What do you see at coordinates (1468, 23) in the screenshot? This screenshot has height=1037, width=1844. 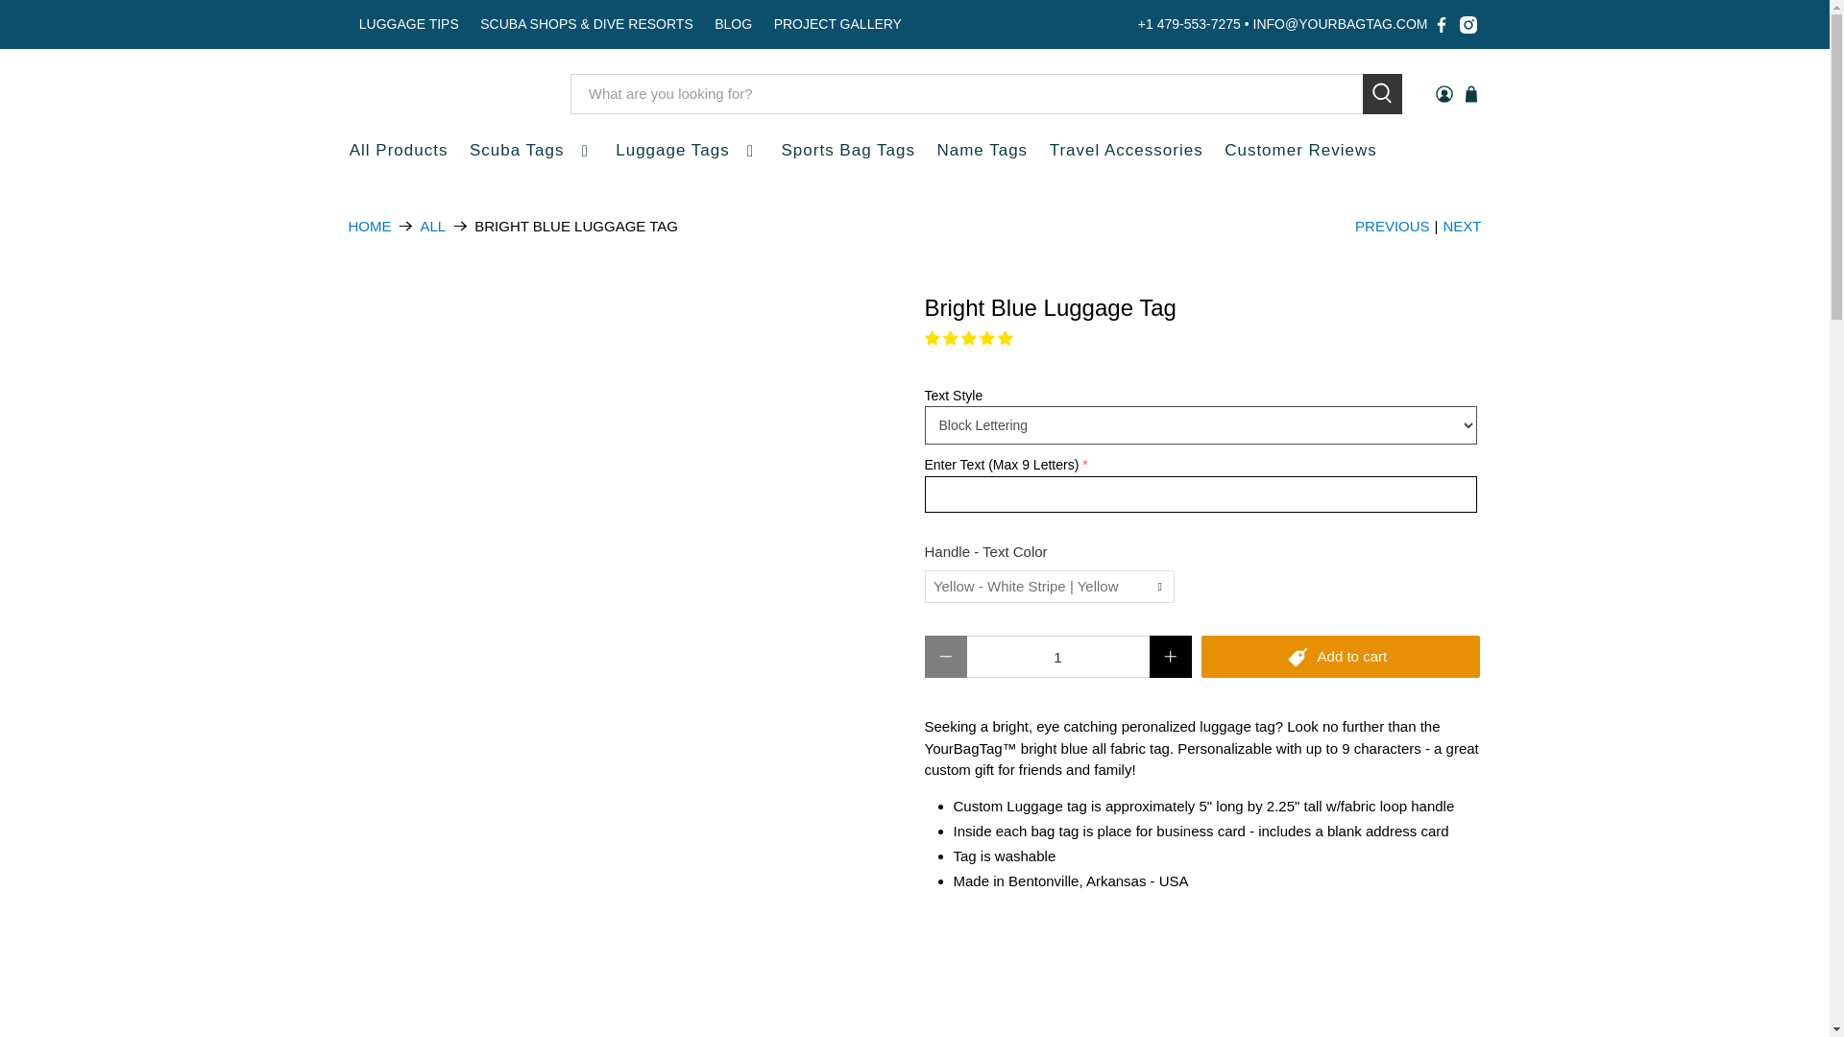 I see `YourBagTag on Instagram` at bounding box center [1468, 23].